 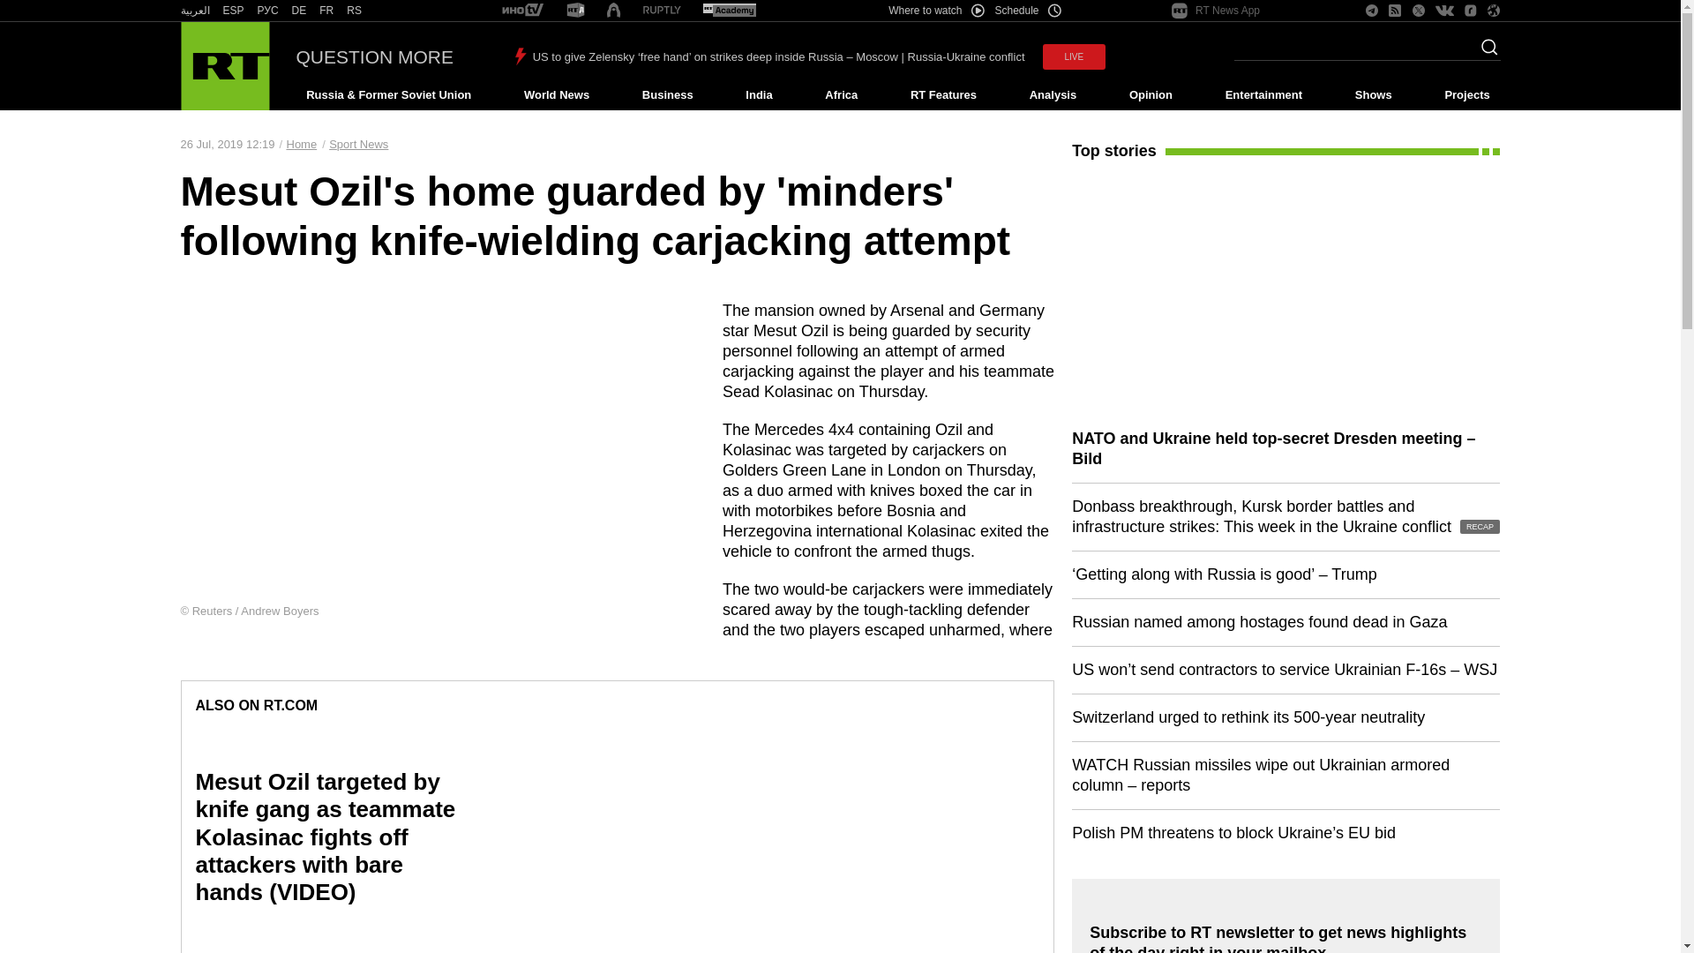 What do you see at coordinates (326, 11) in the screenshot?
I see `RT ` at bounding box center [326, 11].